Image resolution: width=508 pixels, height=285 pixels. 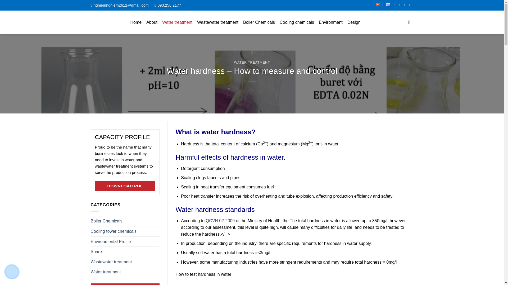 I want to click on Cooling tower chemicals, so click(x=113, y=231).